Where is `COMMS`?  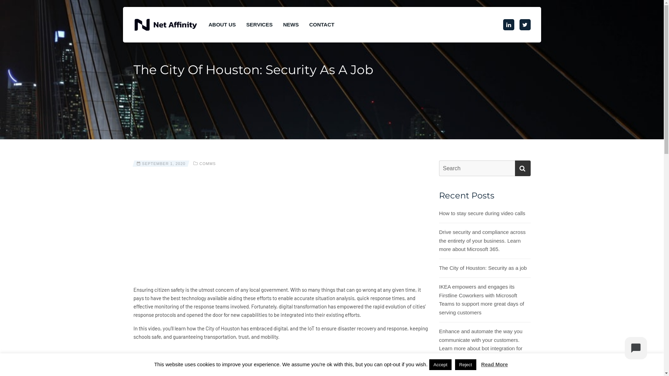 COMMS is located at coordinates (208, 164).